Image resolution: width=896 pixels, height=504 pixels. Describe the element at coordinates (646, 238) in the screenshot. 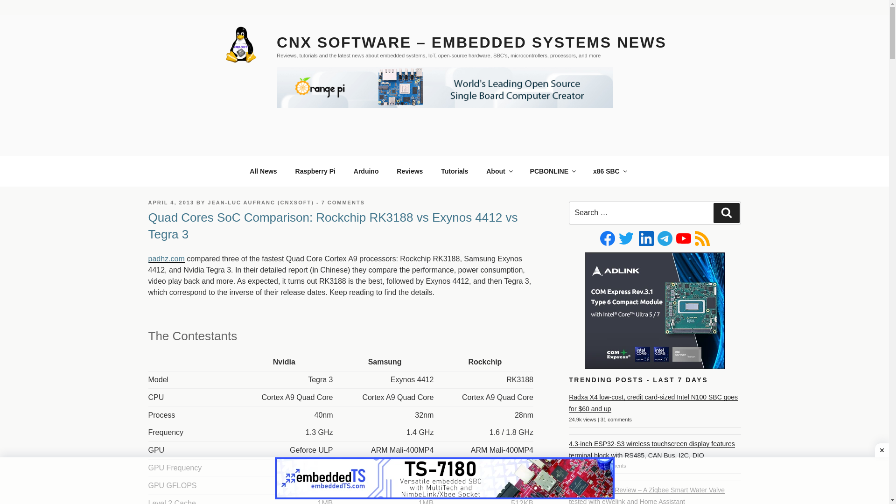

I see `LinkedIn` at that location.